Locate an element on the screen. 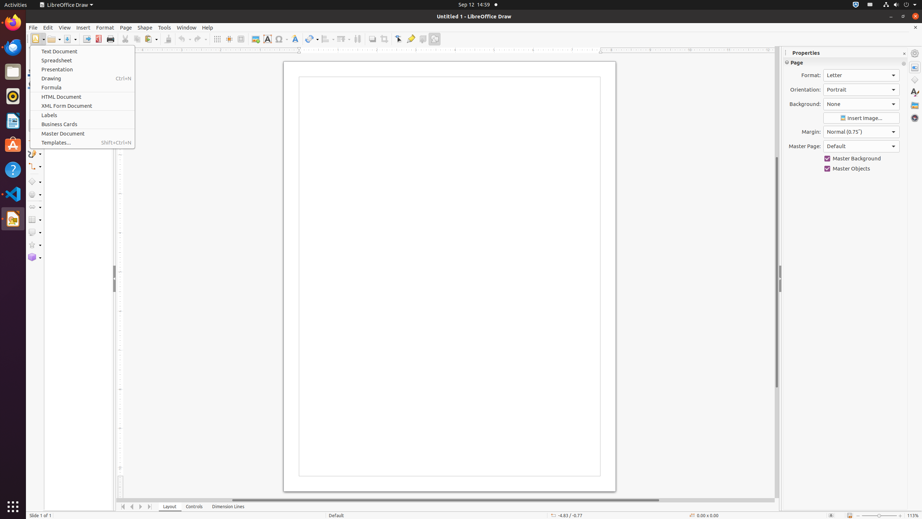 The height and width of the screenshot is (519, 922). Files is located at coordinates (13, 72).